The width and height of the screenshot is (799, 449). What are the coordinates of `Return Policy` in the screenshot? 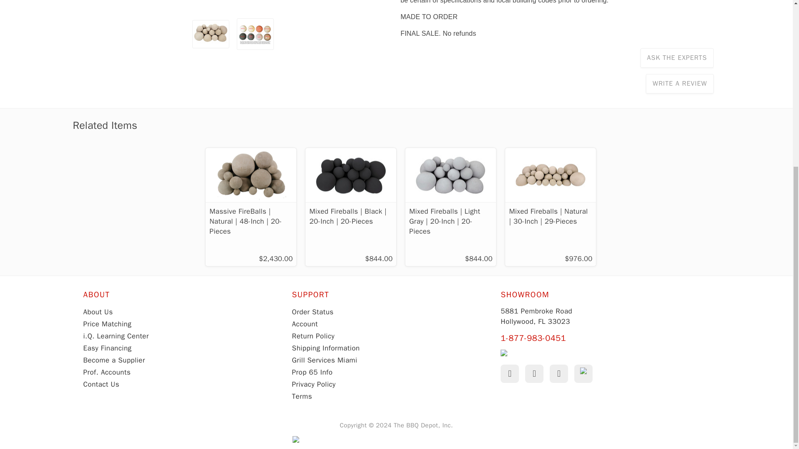 It's located at (313, 336).